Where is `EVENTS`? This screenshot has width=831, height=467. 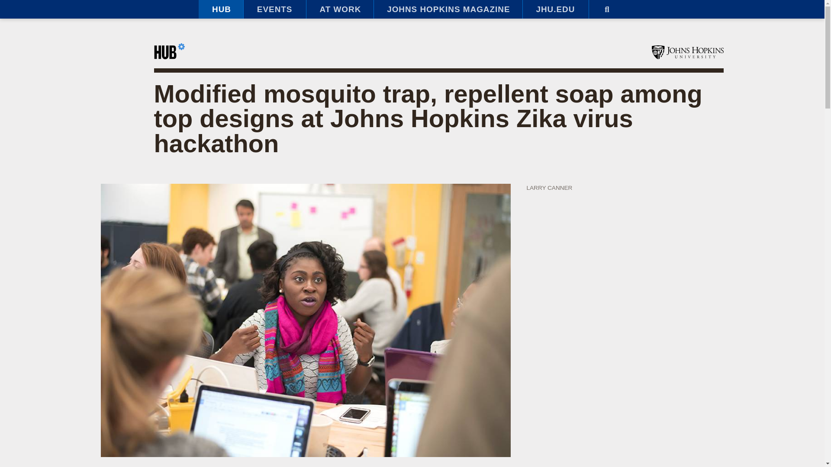
EVENTS is located at coordinates (274, 10).